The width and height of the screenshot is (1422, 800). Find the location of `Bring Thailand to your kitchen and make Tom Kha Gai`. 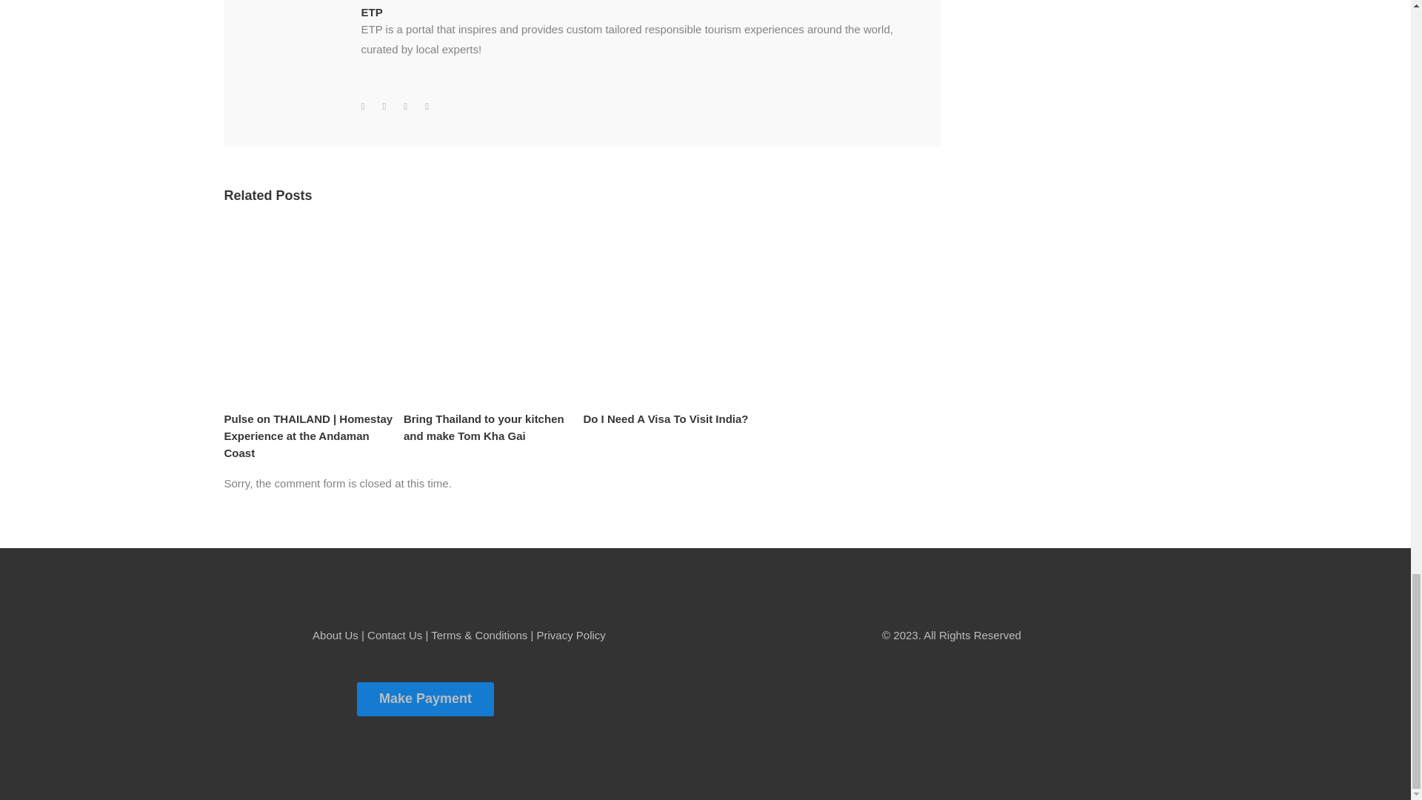

Bring Thailand to your kitchen and make Tom Kha Gai is located at coordinates (484, 427).